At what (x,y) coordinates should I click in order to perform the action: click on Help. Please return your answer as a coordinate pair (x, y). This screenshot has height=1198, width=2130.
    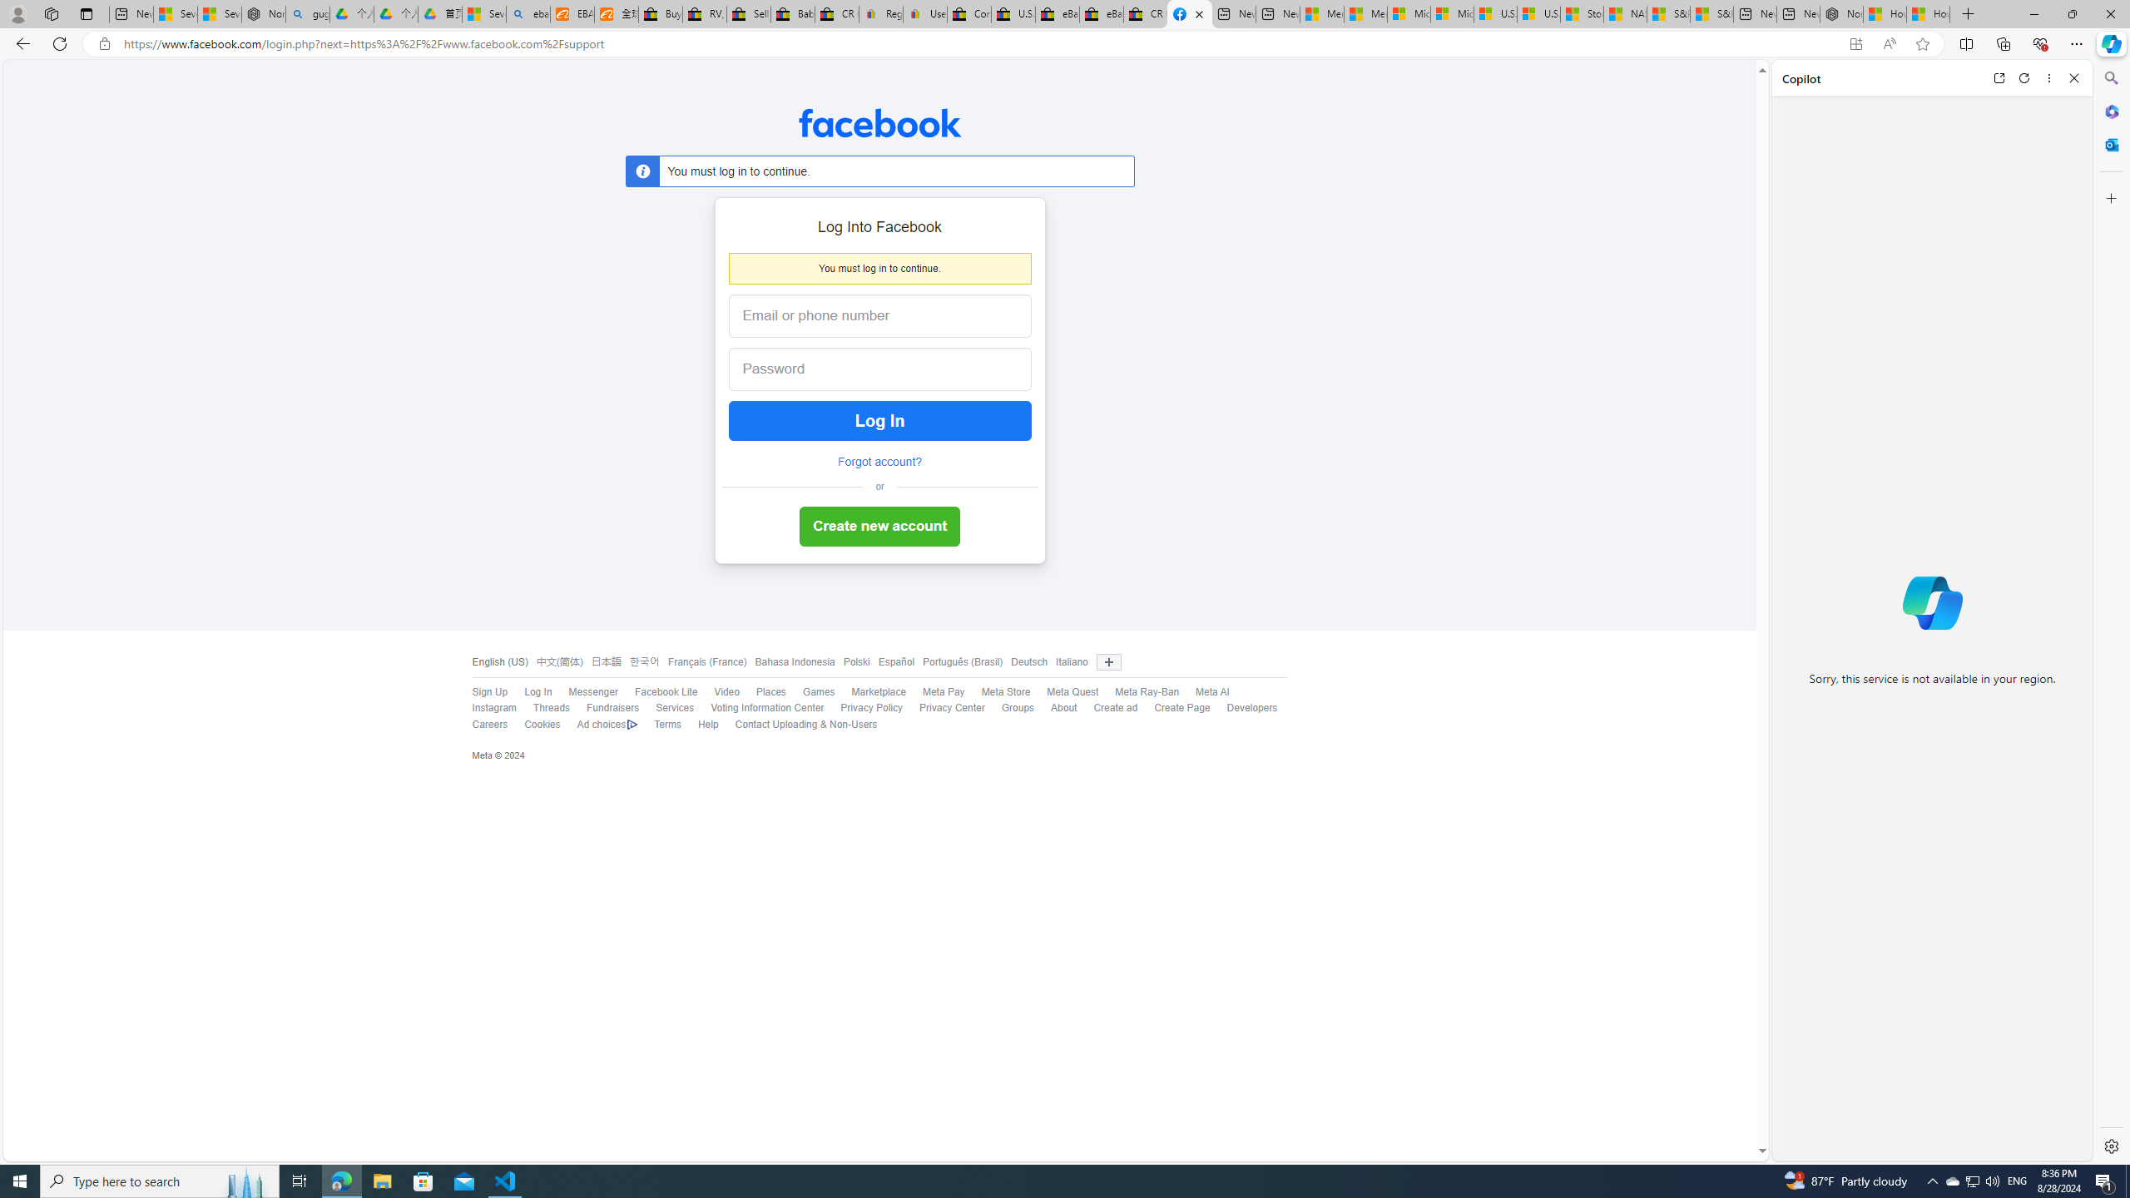
    Looking at the image, I should click on (708, 724).